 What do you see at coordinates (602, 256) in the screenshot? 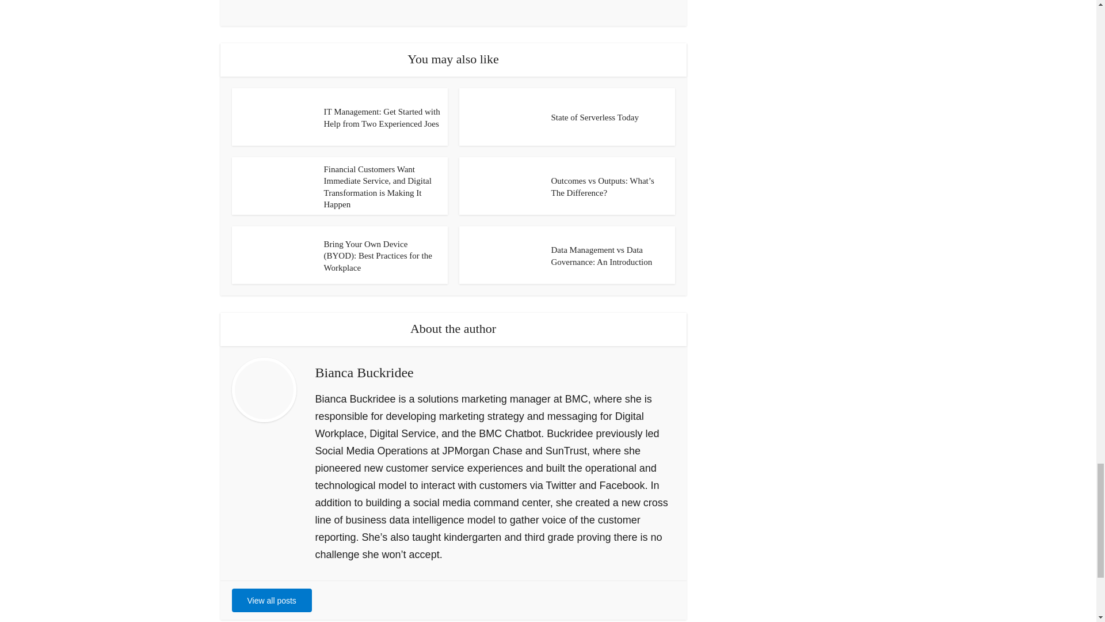
I see `Data Management vs Data Governance: An Introduction` at bounding box center [602, 256].